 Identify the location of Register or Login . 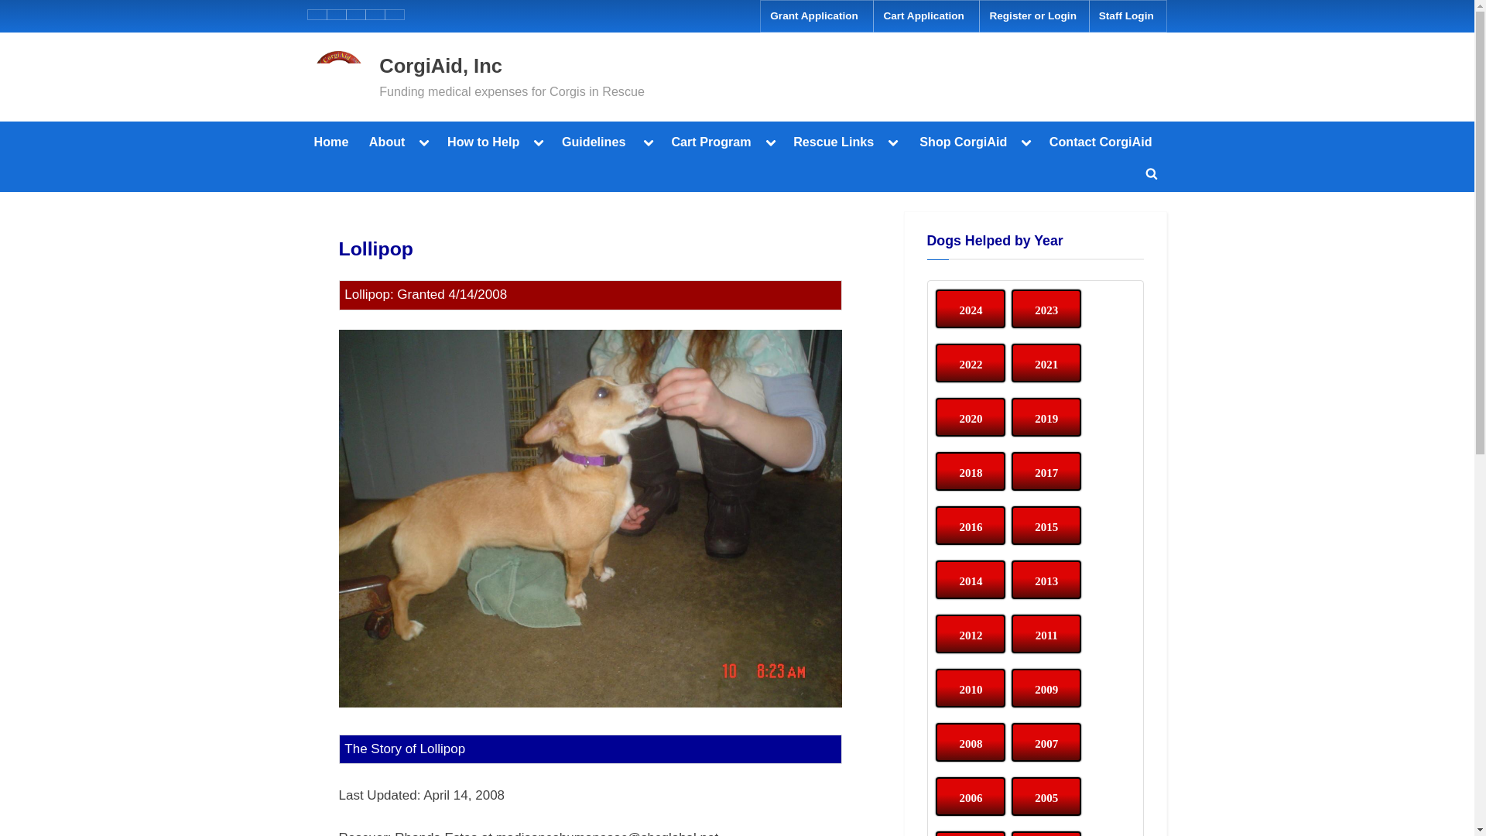
(1034, 16).